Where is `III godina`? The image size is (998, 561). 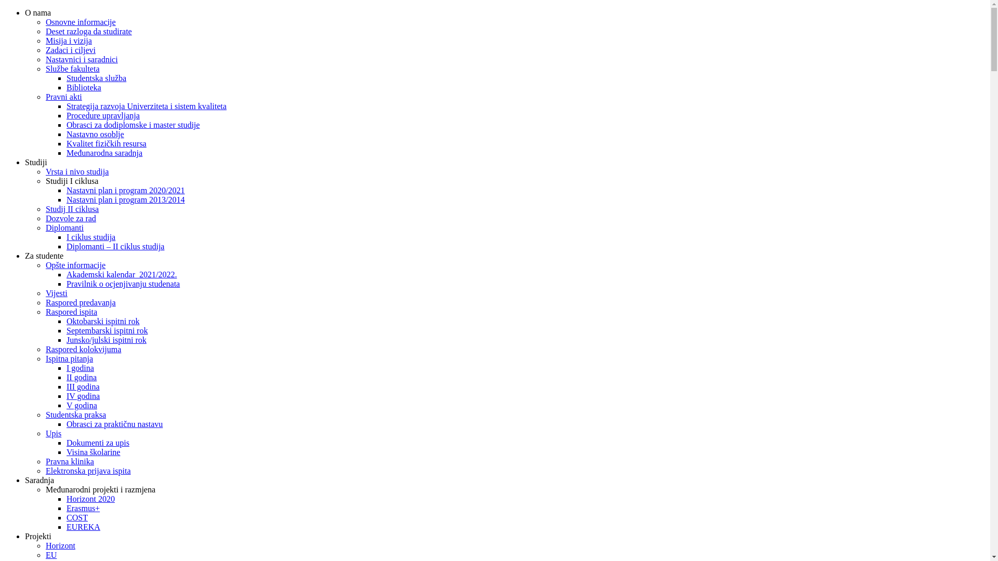
III godina is located at coordinates (83, 386).